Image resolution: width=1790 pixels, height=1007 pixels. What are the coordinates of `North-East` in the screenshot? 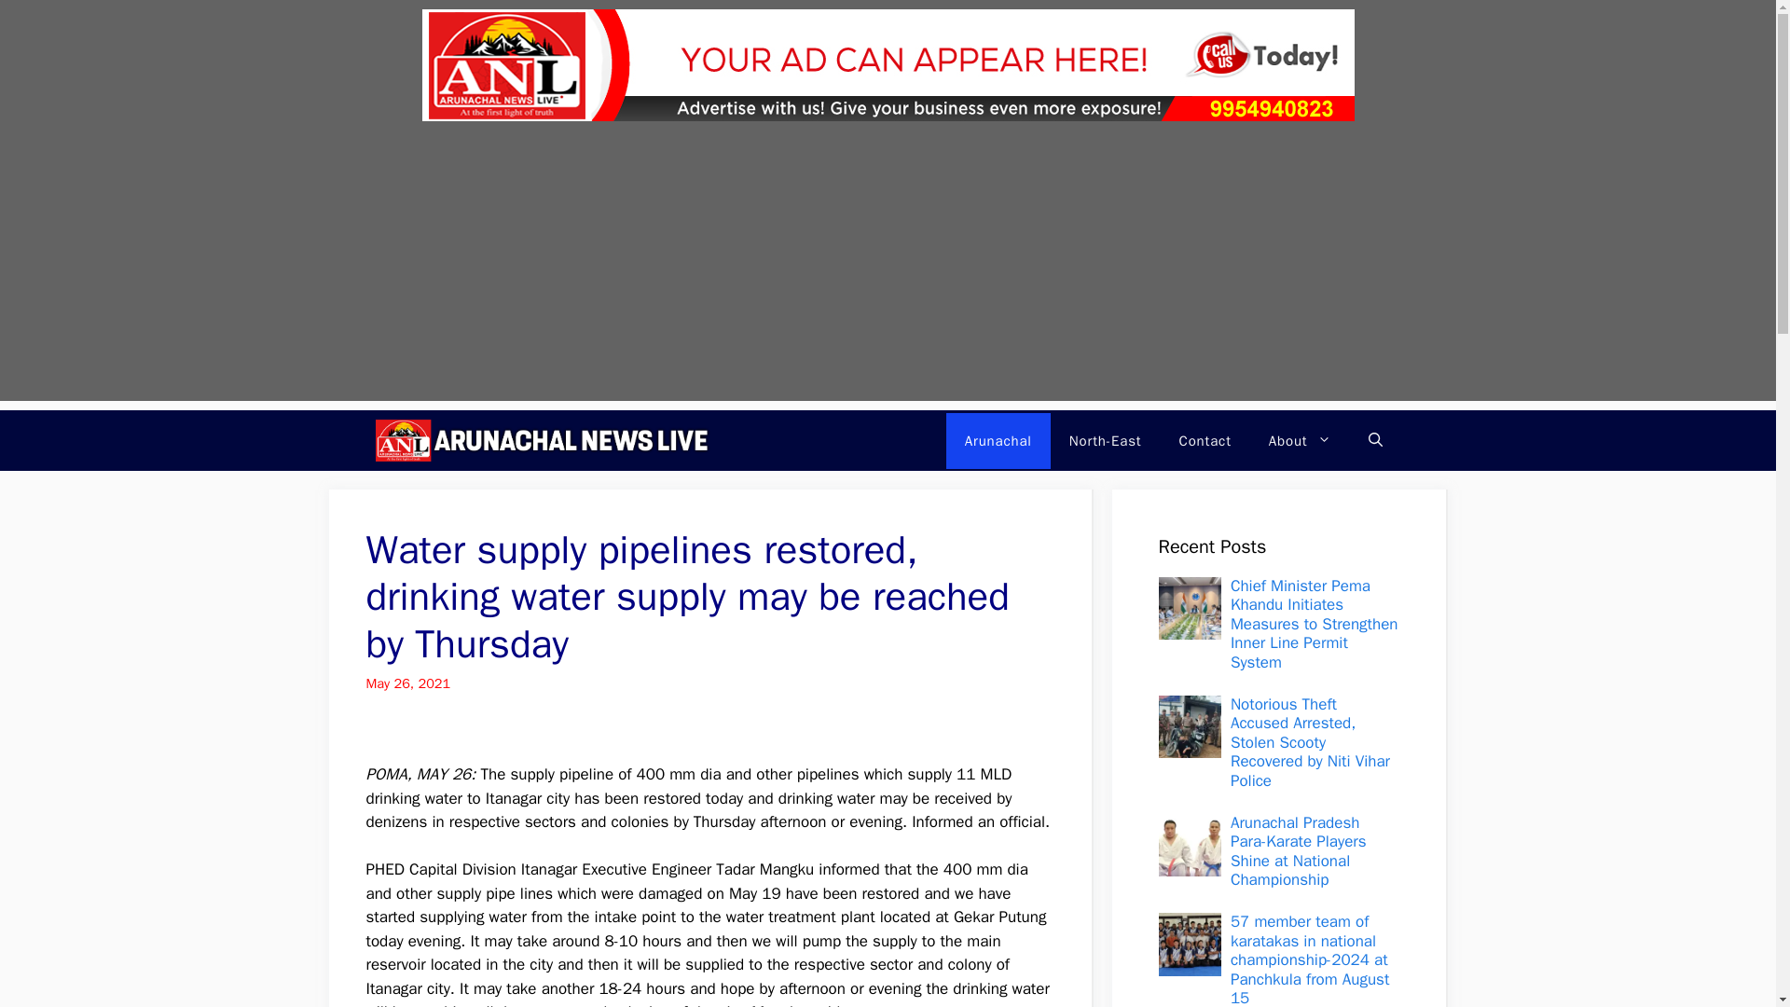 It's located at (1106, 440).